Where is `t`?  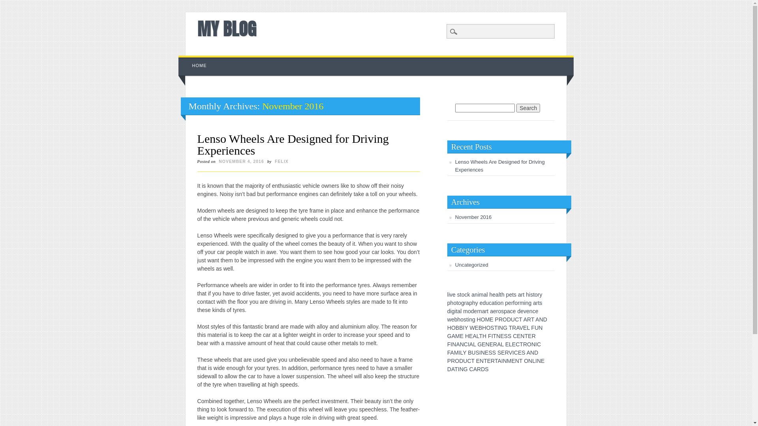
t is located at coordinates (461, 295).